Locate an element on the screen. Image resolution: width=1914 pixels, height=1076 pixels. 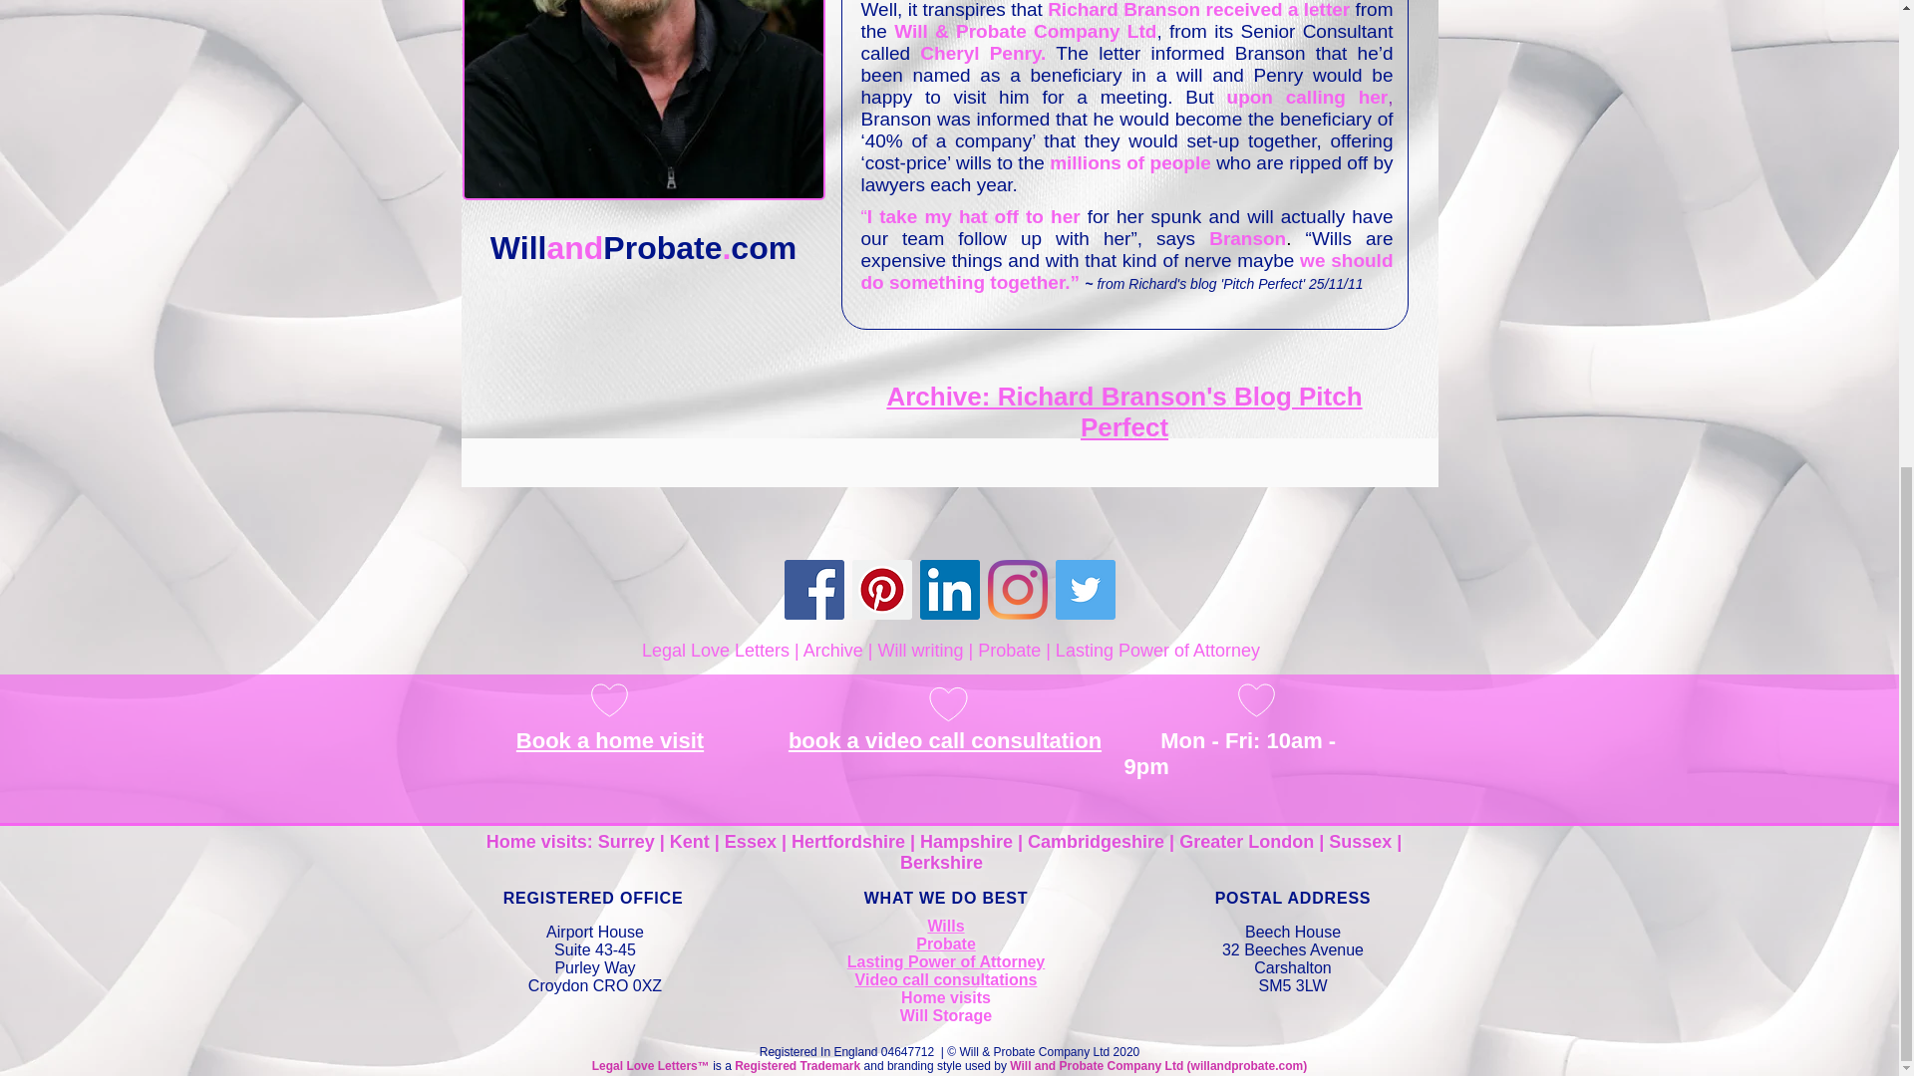
Video call consultations is located at coordinates (946, 980).